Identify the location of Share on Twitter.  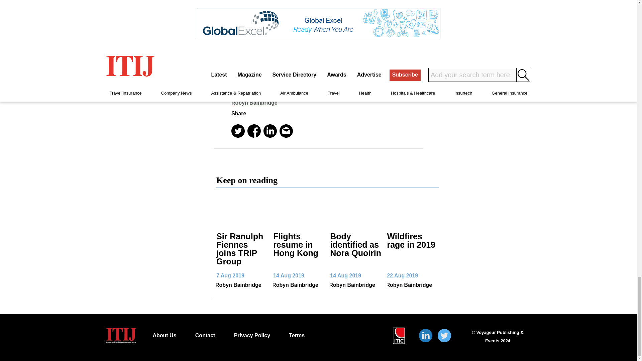
(238, 131).